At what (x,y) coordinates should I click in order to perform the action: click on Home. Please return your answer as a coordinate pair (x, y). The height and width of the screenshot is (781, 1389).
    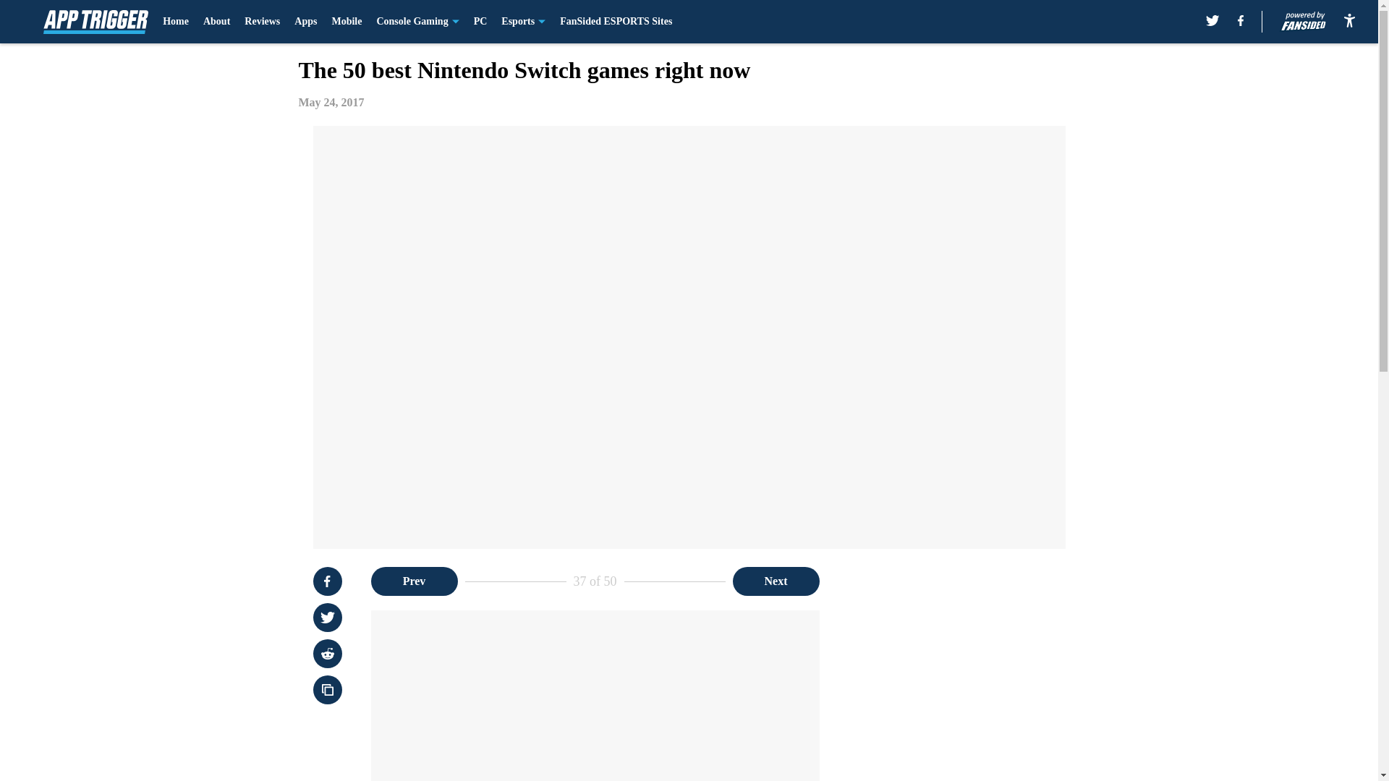
    Looking at the image, I should click on (175, 22).